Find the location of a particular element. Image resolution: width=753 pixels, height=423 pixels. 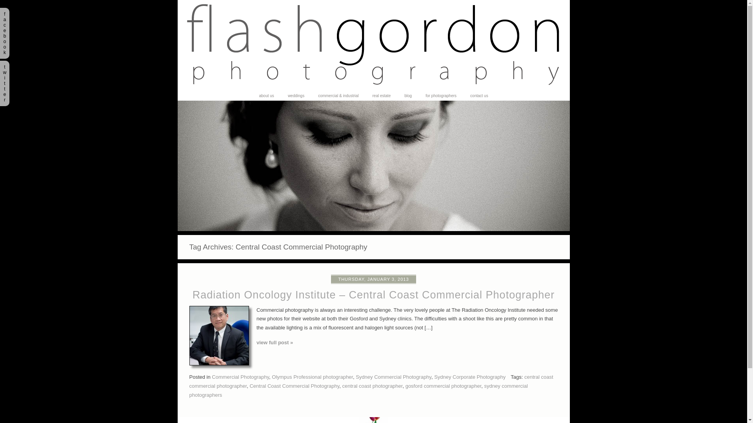

Olympus Professional photographer is located at coordinates (312, 377).